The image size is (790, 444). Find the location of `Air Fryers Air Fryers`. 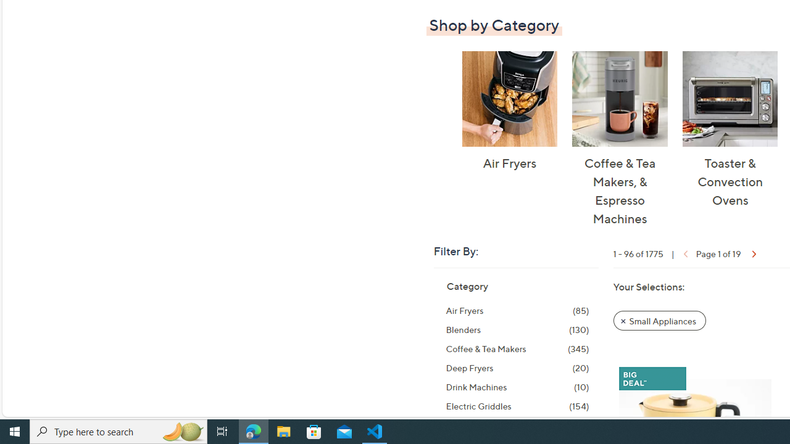

Air Fryers Air Fryers is located at coordinates (509, 112).